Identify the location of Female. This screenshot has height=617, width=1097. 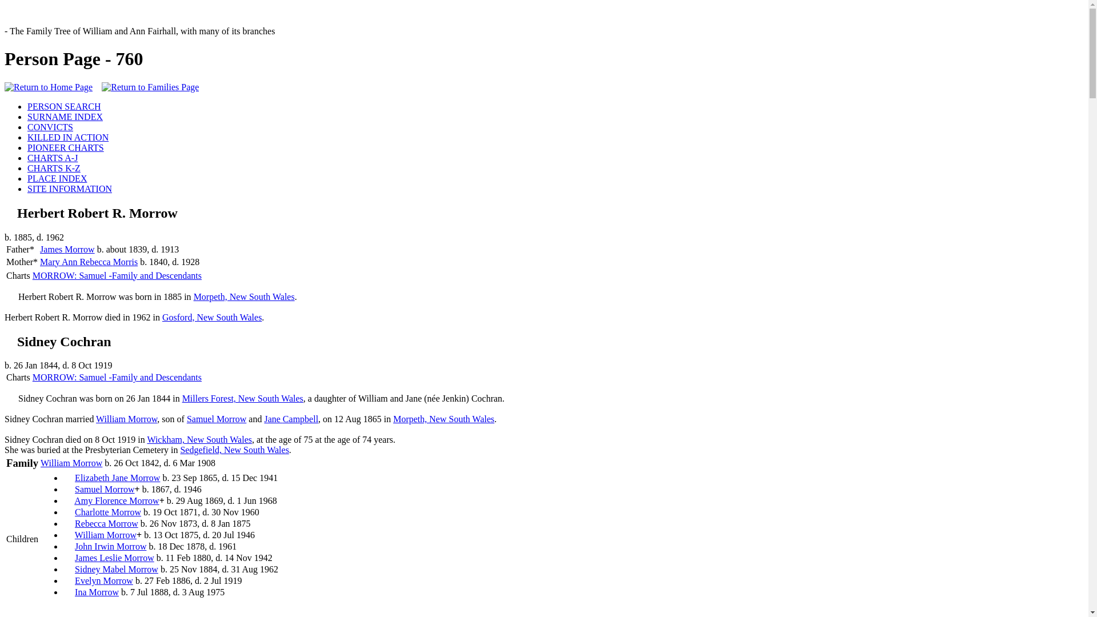
(68, 591).